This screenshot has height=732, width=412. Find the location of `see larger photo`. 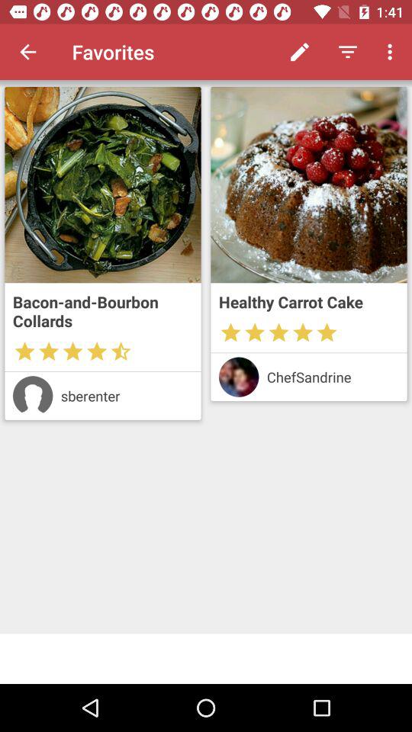

see larger photo is located at coordinates (308, 185).